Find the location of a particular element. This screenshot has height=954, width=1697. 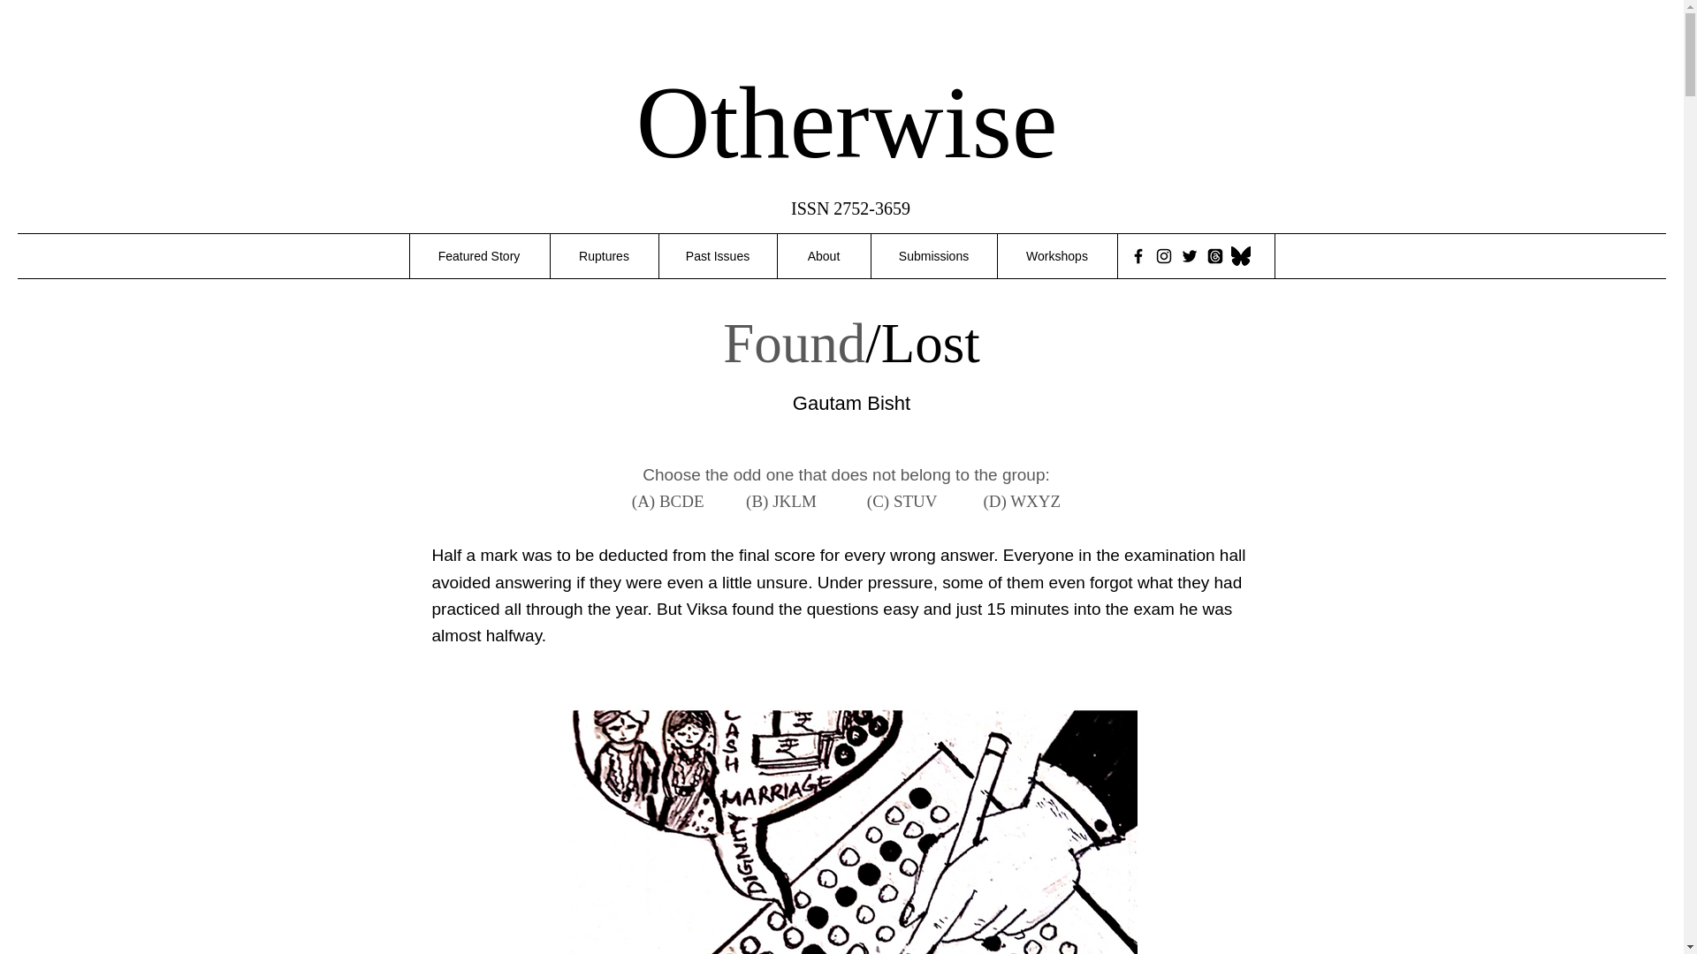

Submissions is located at coordinates (932, 256).